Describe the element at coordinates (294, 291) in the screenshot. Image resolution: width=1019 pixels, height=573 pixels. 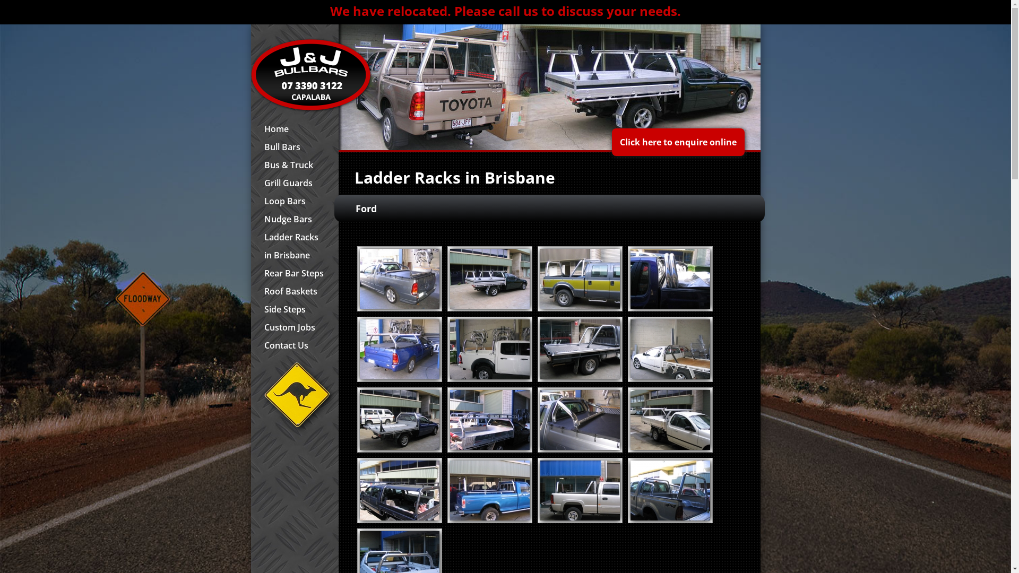
I see `Roof Baskets` at that location.